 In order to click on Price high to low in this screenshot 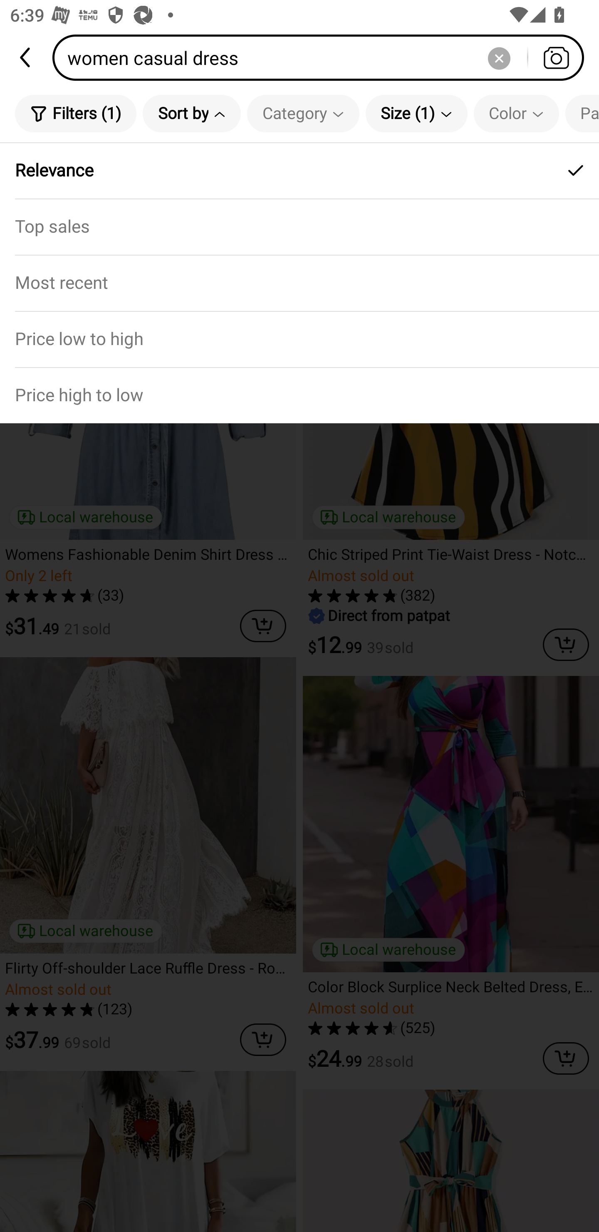, I will do `click(299, 395)`.